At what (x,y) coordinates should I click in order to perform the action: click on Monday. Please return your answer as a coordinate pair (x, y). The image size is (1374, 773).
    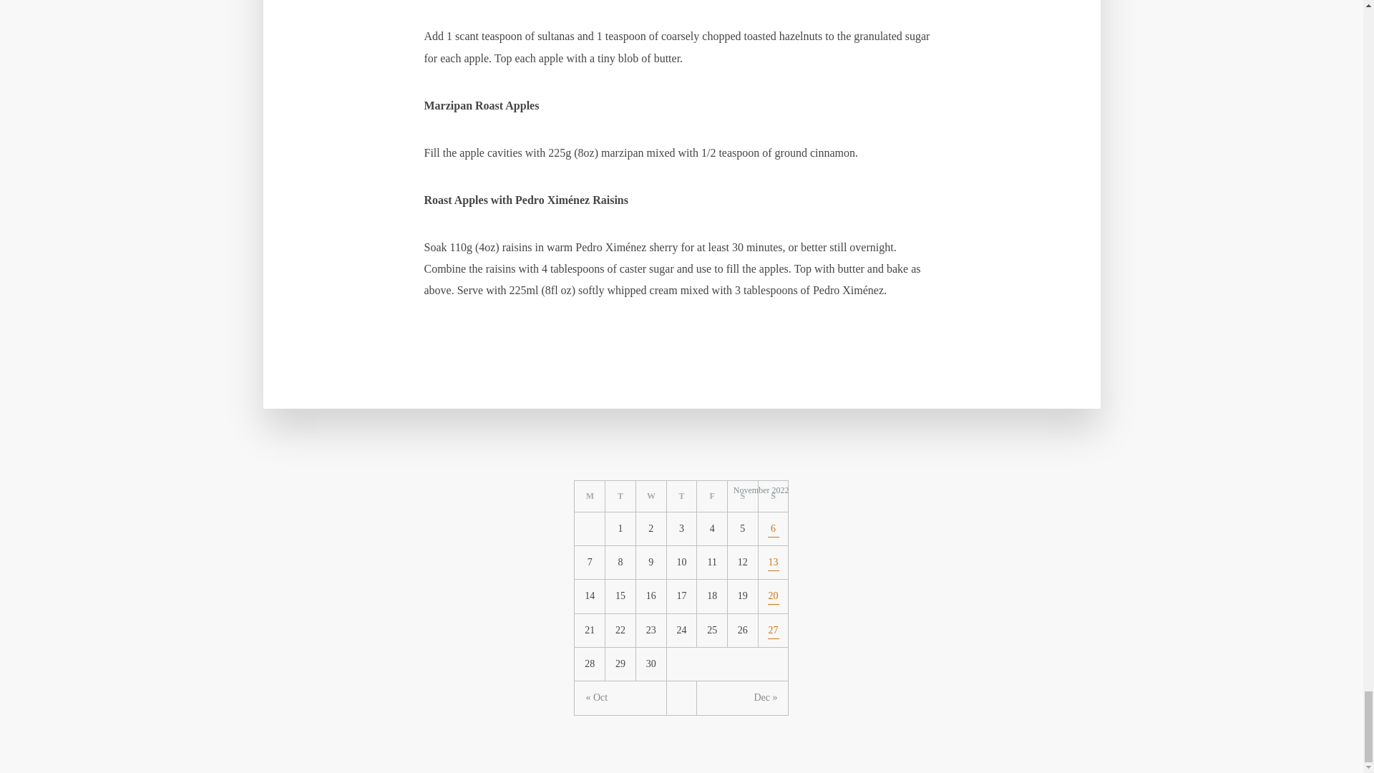
    Looking at the image, I should click on (590, 497).